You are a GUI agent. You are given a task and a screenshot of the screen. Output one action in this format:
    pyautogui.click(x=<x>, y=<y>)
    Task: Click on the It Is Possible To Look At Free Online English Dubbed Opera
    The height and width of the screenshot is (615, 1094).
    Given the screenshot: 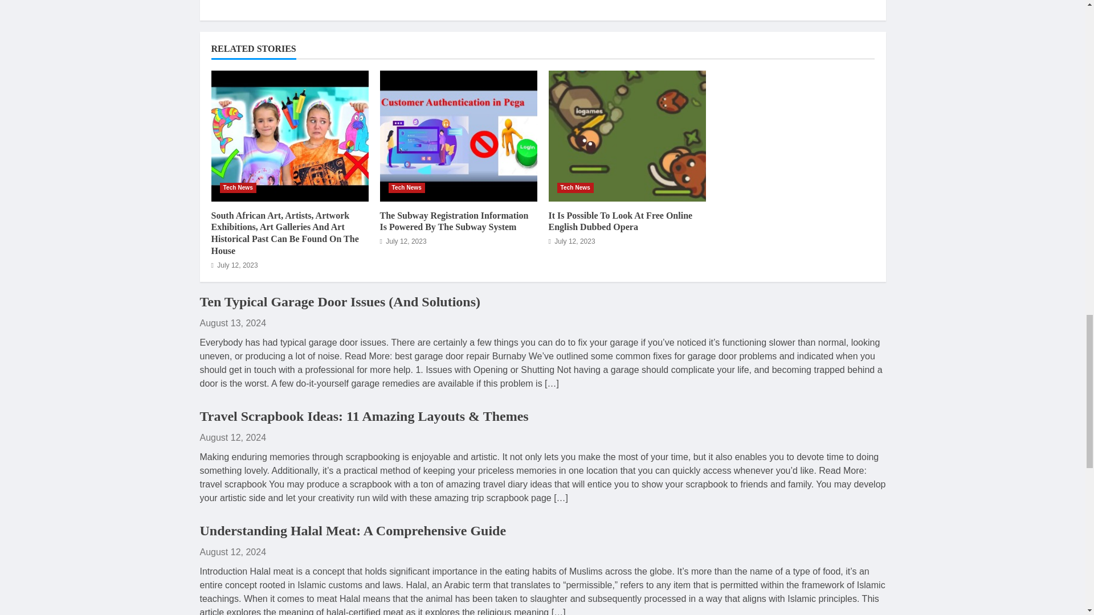 What is the action you would take?
    pyautogui.click(x=627, y=136)
    